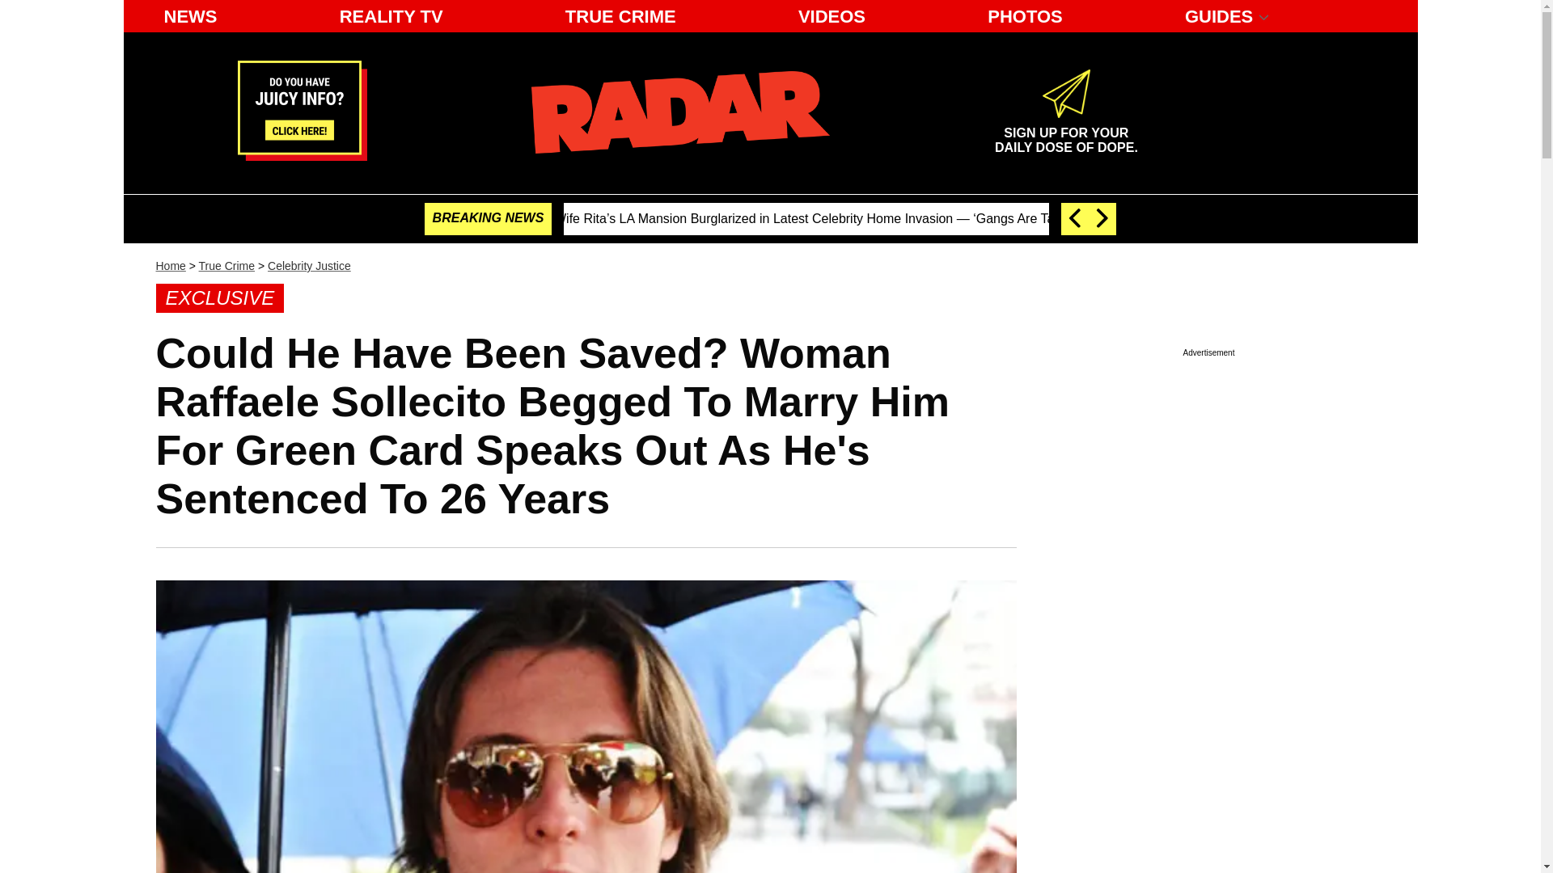  Describe the element at coordinates (679, 112) in the screenshot. I see `TRUE CRIME` at that location.